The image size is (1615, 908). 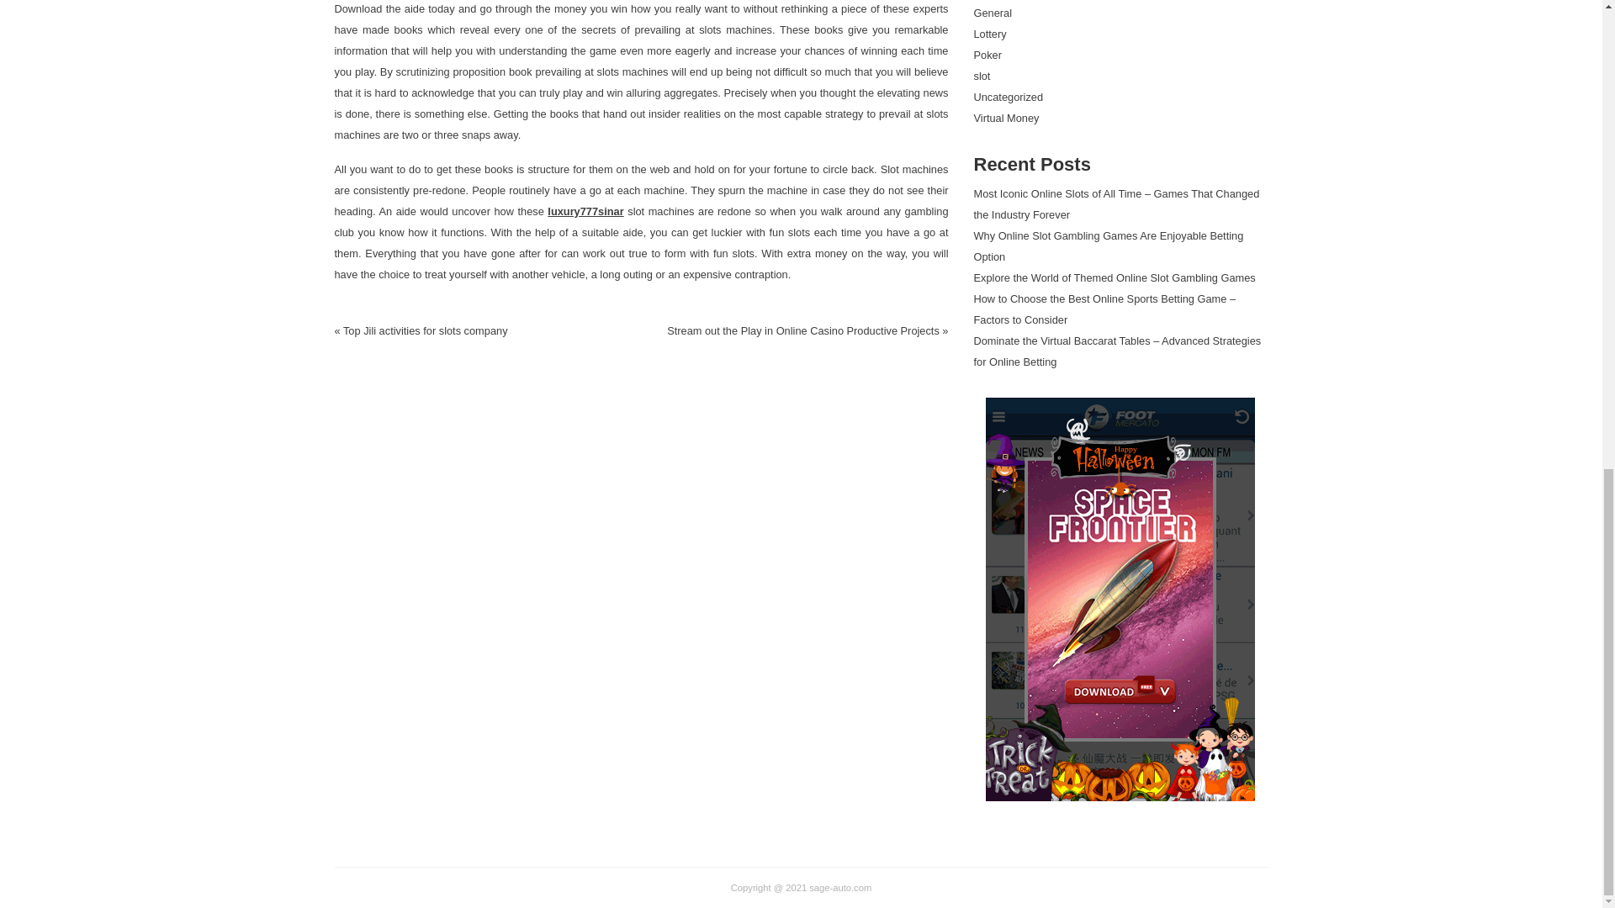 What do you see at coordinates (1109, 246) in the screenshot?
I see `Why Online Slot Gambling Games Are Enjoyable Betting Option` at bounding box center [1109, 246].